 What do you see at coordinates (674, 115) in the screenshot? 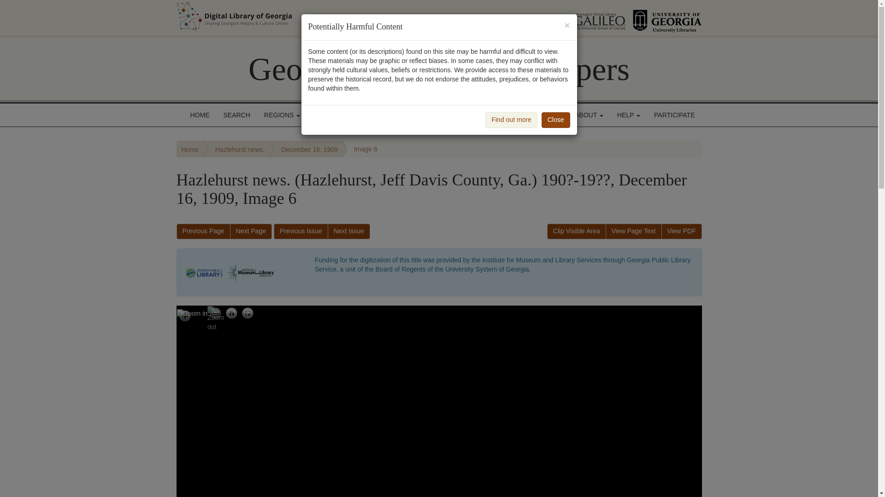
I see `PARTICIPATE` at bounding box center [674, 115].